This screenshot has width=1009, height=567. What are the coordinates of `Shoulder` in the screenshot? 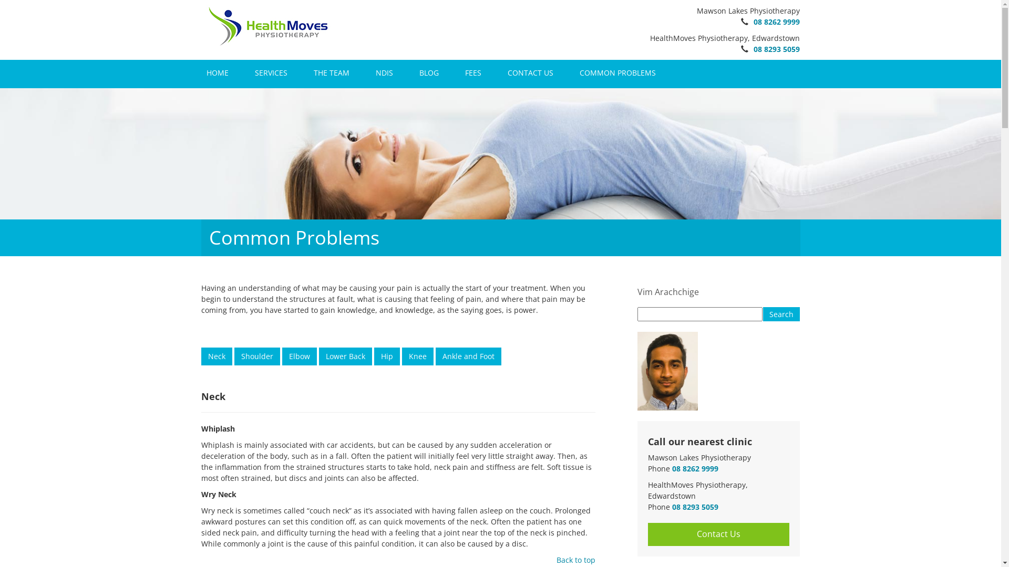 It's located at (258, 356).